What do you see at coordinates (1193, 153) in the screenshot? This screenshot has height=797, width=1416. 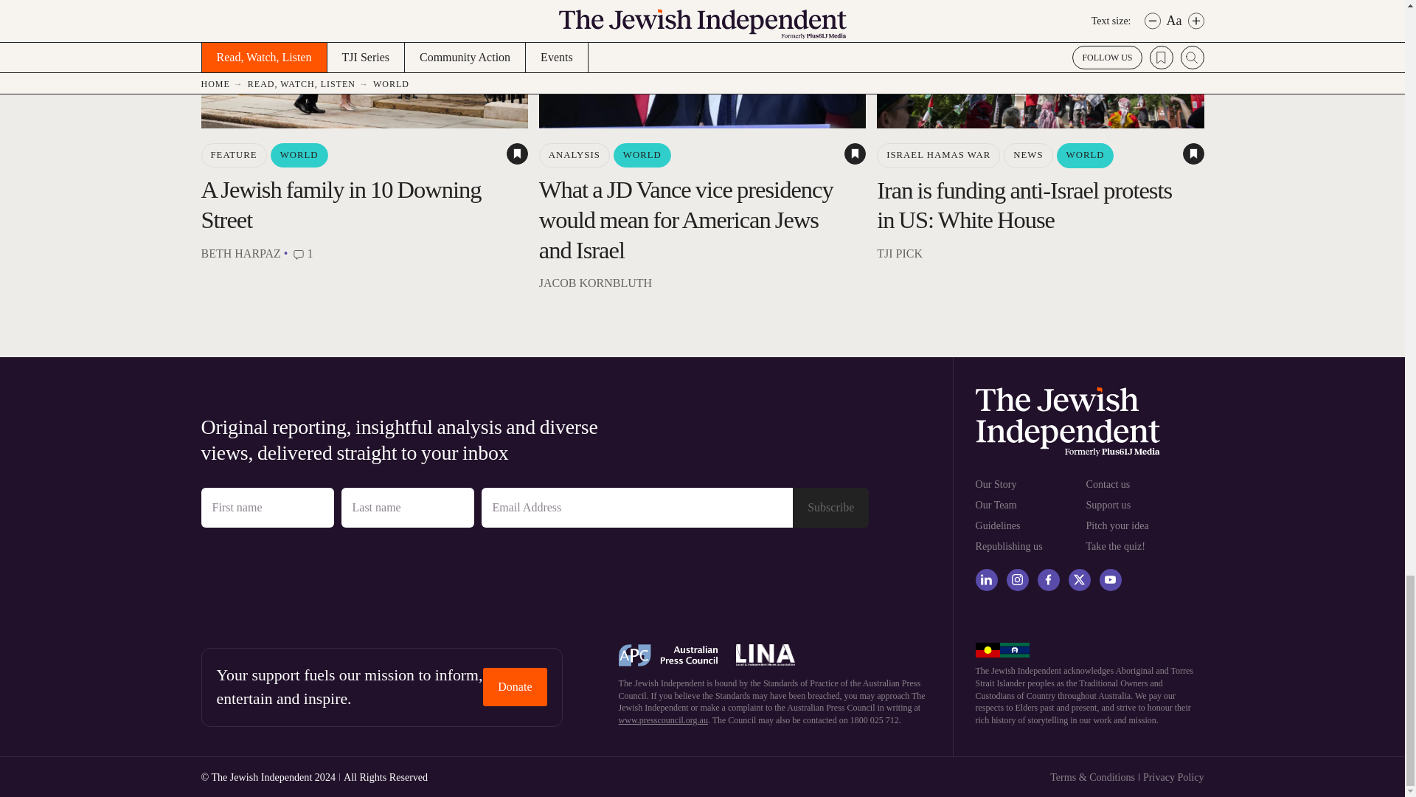 I see `Add to your saved articles` at bounding box center [1193, 153].